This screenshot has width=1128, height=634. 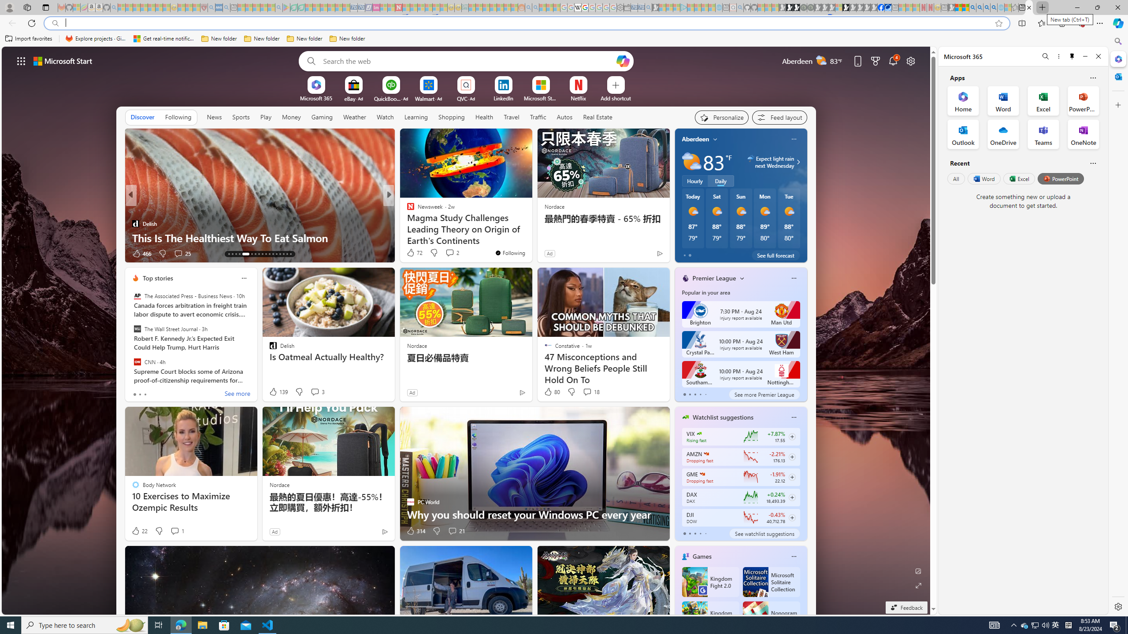 What do you see at coordinates (620, 7) in the screenshot?
I see `Settings - Sleeping` at bounding box center [620, 7].